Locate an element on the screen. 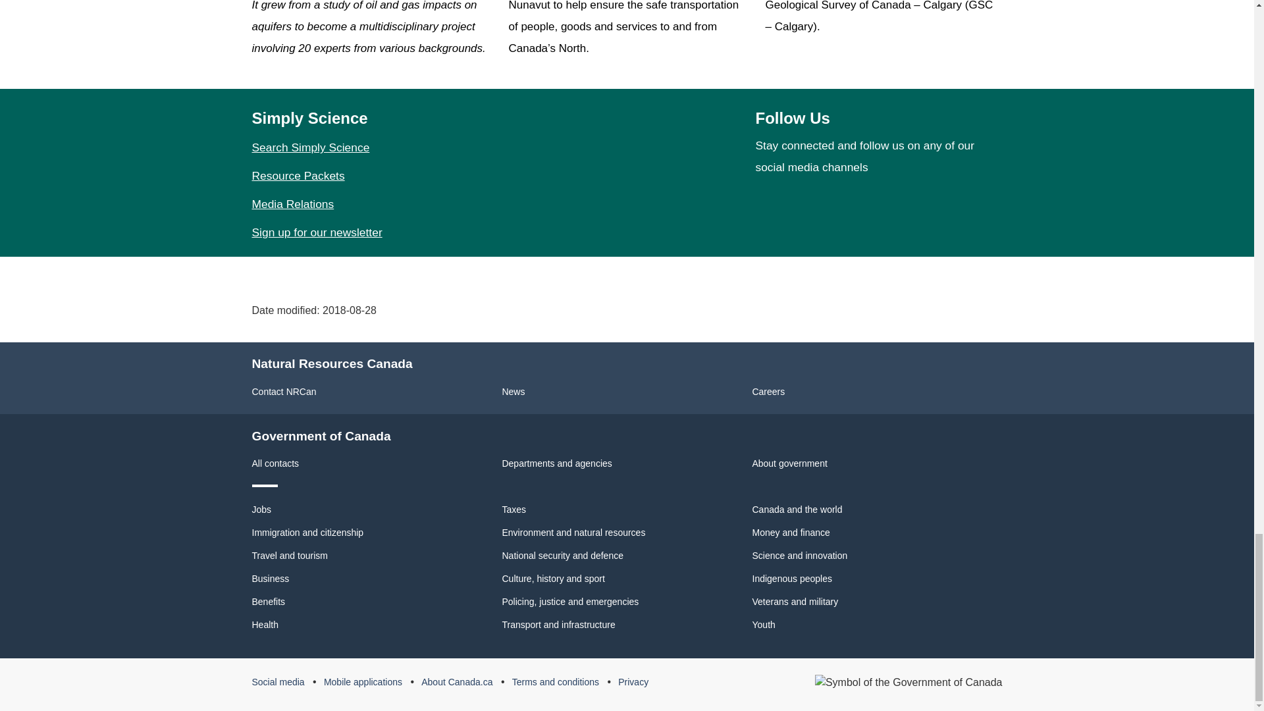 Image resolution: width=1264 pixels, height=711 pixels. Search Simply Science is located at coordinates (310, 147).